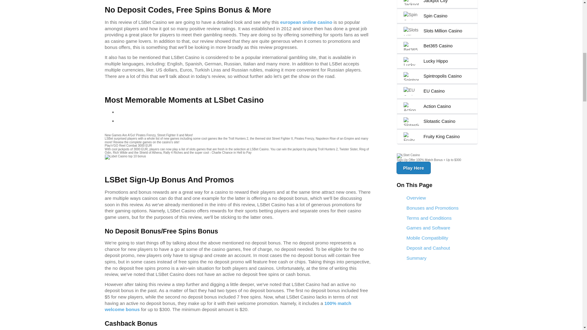 Image resolution: width=587 pixels, height=330 pixels. I want to click on Mobile Compatibility, so click(437, 238).